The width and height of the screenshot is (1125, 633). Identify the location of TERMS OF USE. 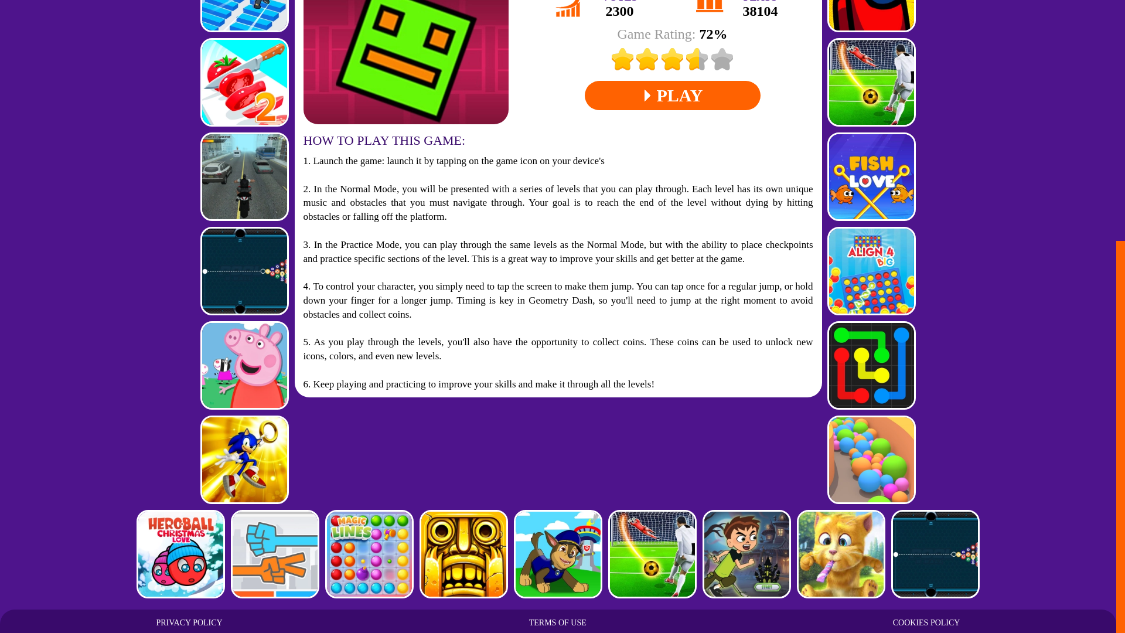
(557, 233).